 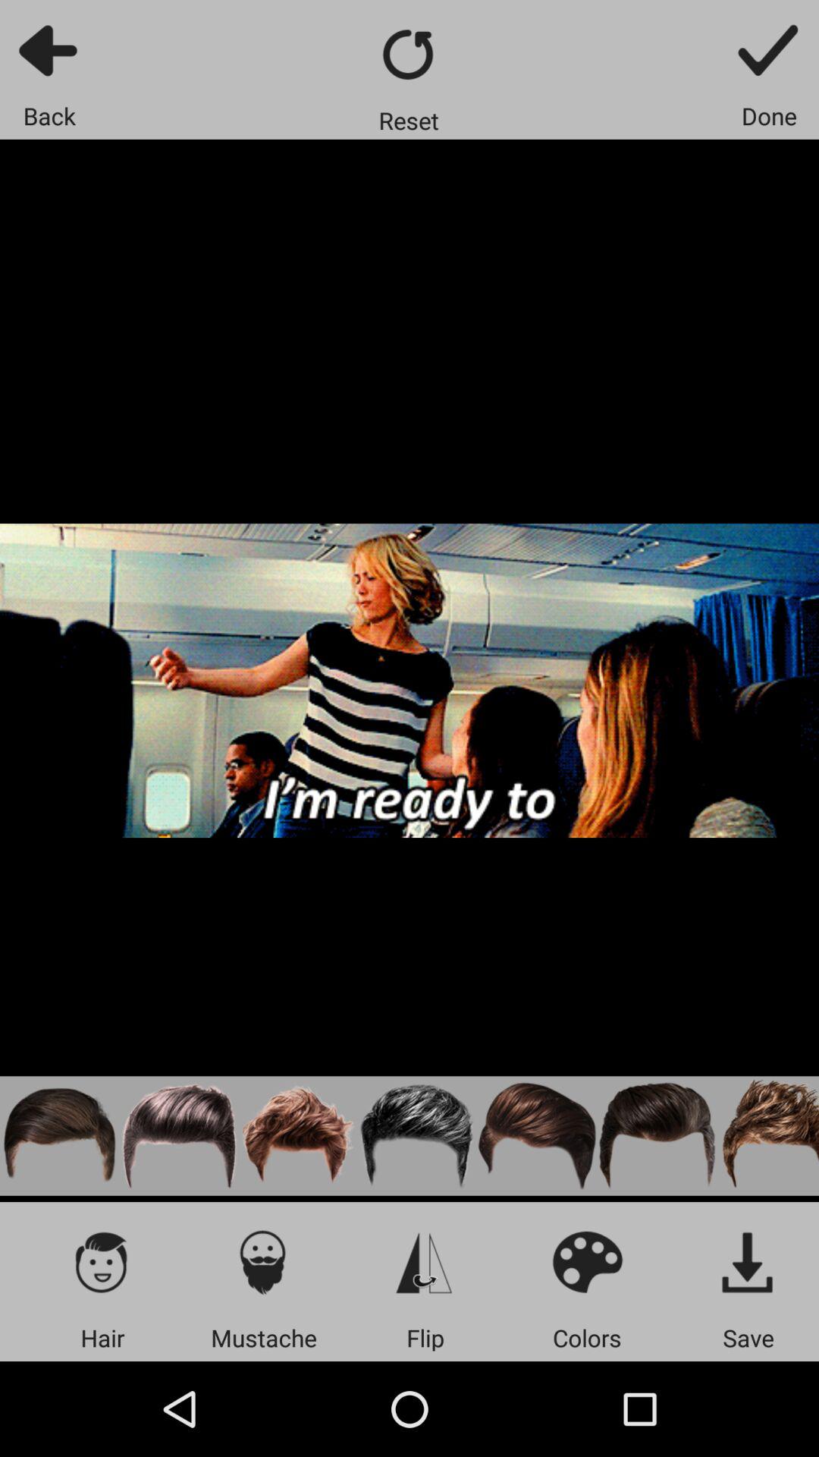 I want to click on image hair setting, so click(x=299, y=1135).